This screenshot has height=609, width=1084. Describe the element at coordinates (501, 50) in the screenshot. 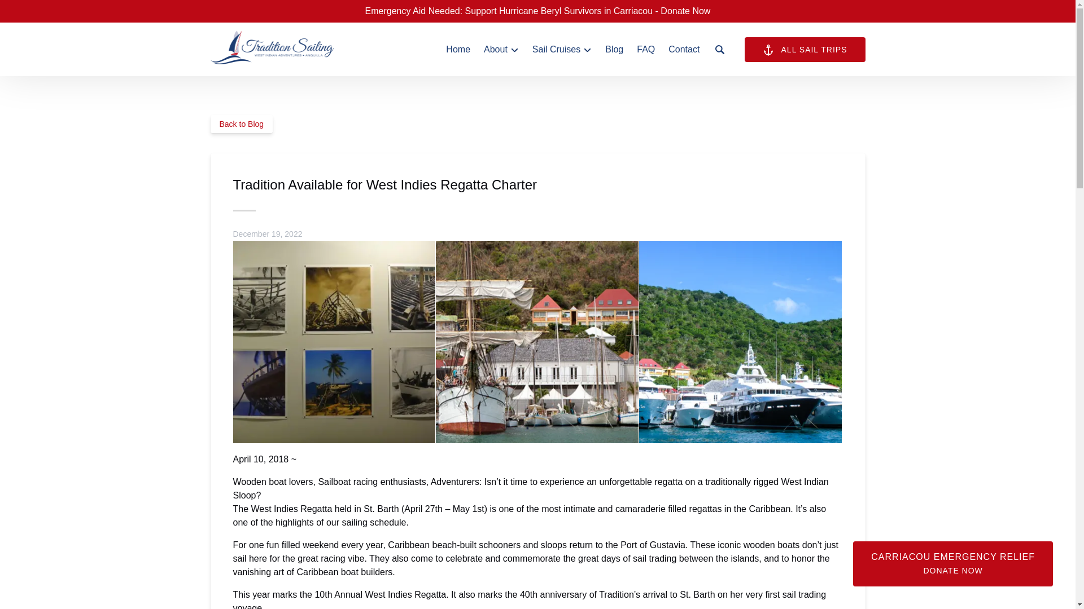

I see `About` at that location.